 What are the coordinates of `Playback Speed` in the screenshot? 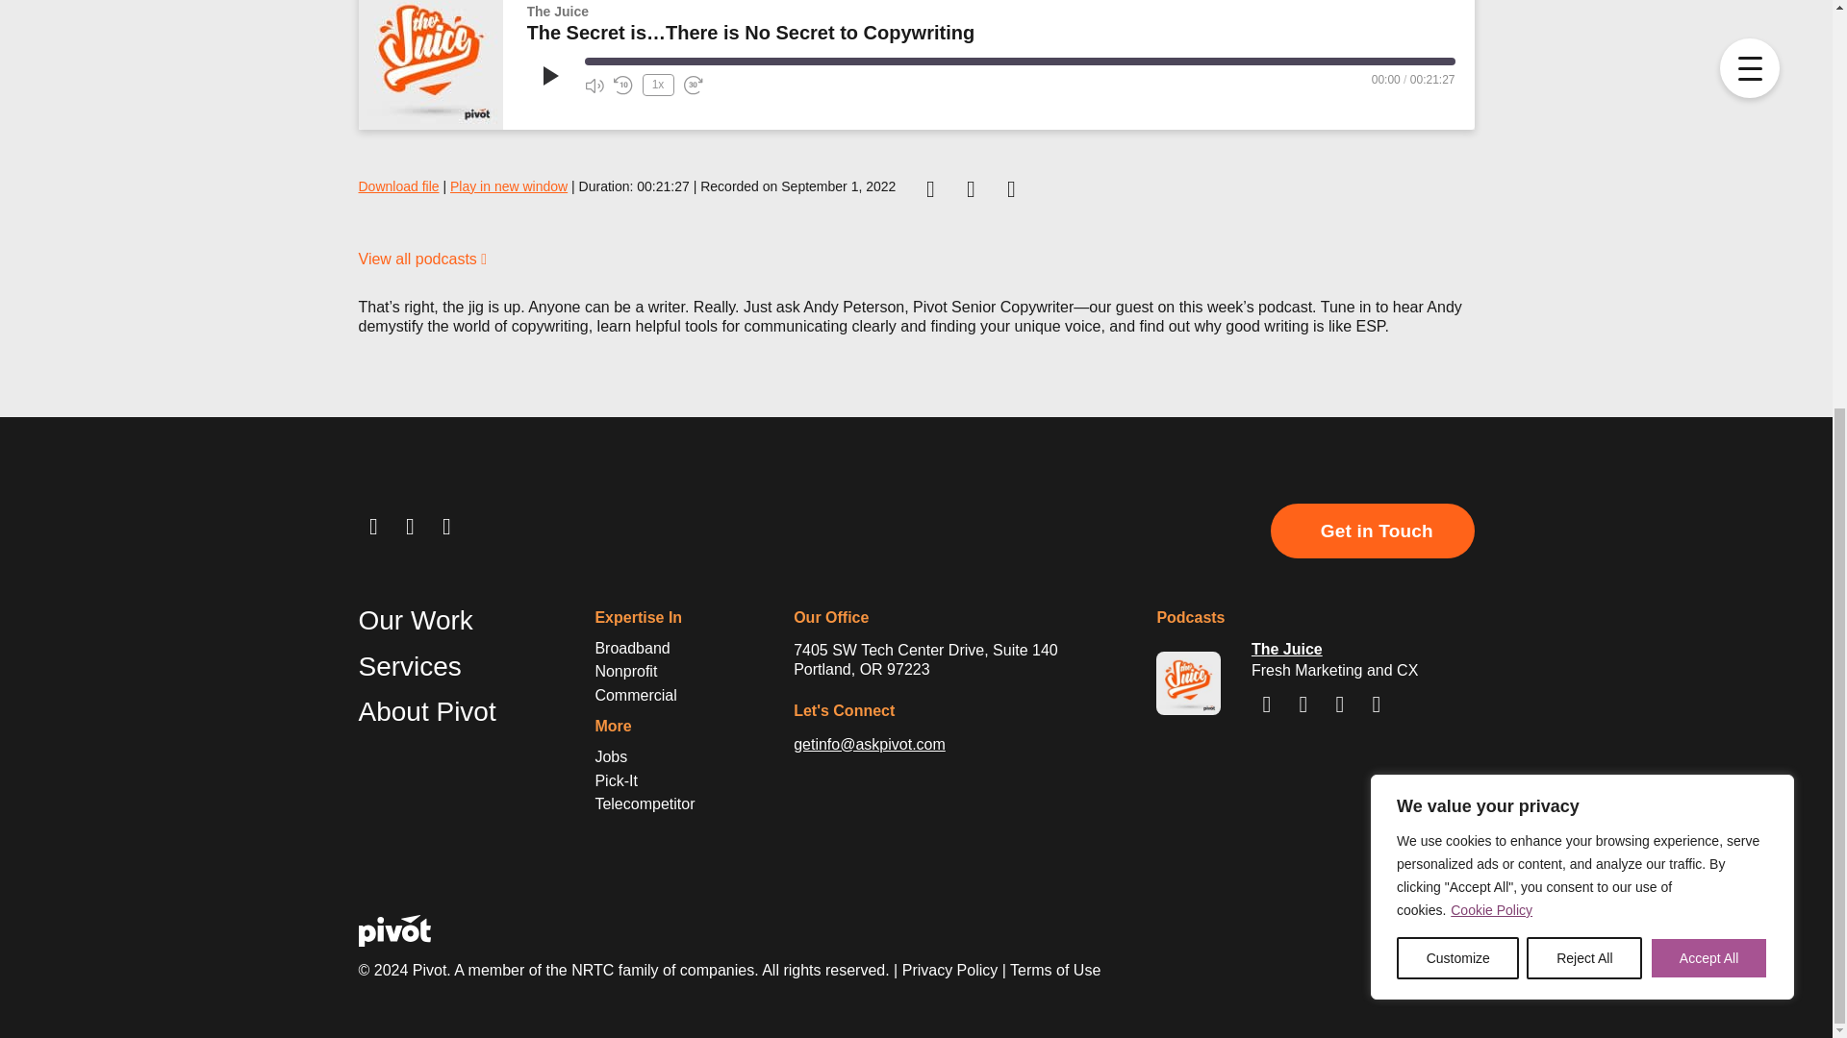 It's located at (658, 85).